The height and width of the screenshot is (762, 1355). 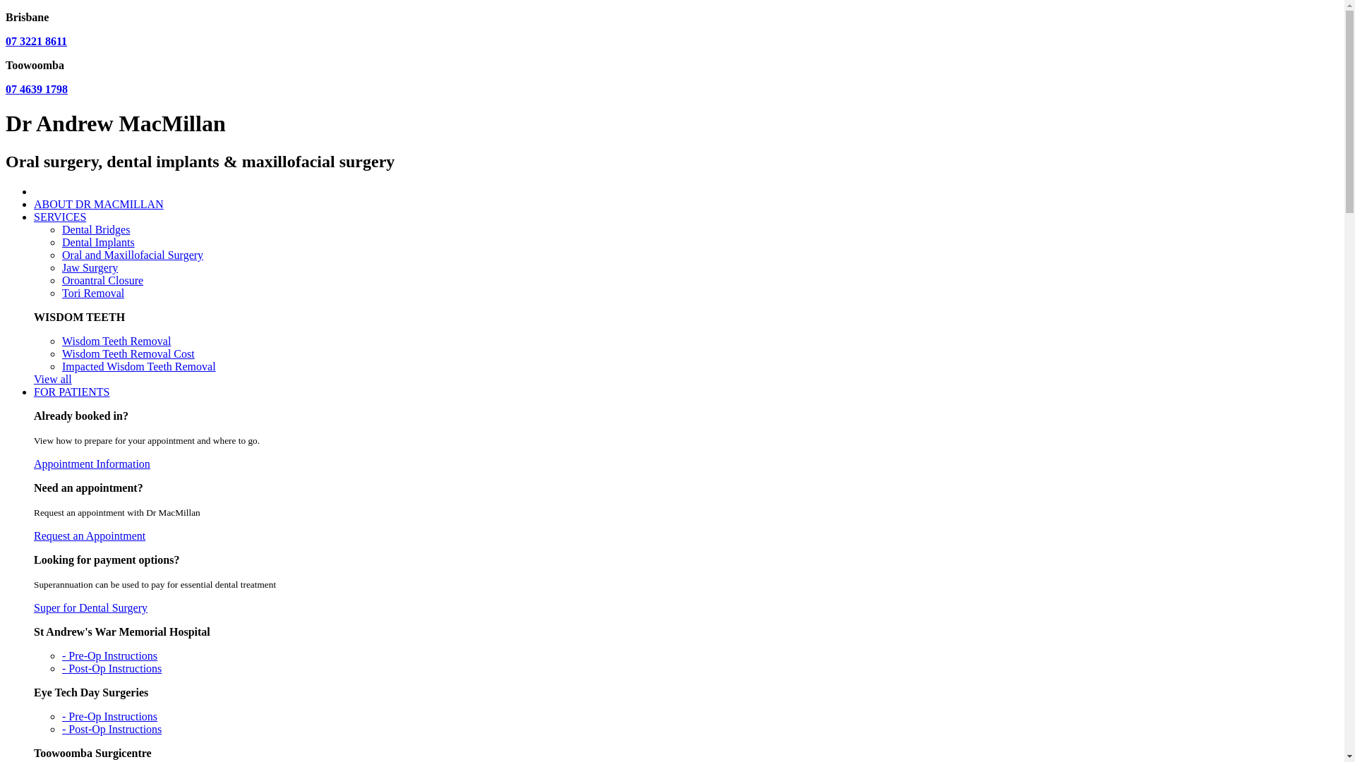 I want to click on Dental Bridges, so click(x=96, y=230).